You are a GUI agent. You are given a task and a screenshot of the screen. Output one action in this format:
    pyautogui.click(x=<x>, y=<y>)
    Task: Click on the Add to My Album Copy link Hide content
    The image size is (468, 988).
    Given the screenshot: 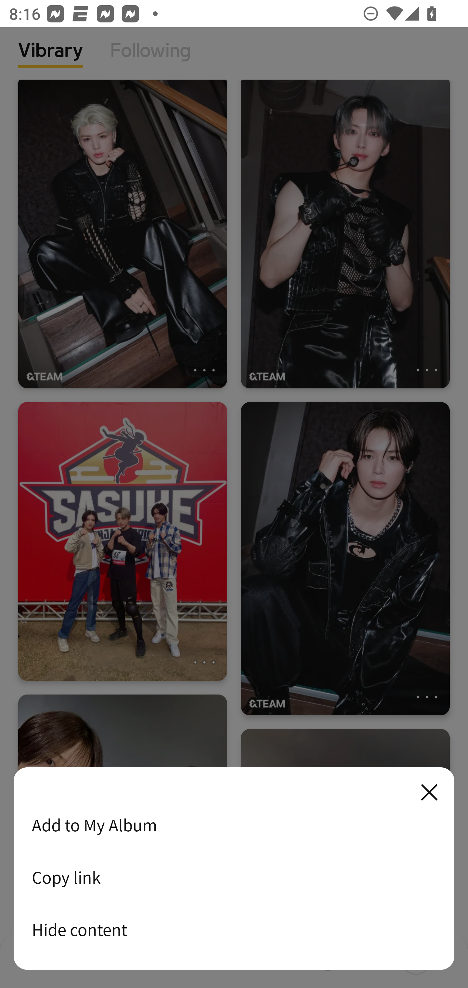 What is the action you would take?
    pyautogui.click(x=234, y=869)
    